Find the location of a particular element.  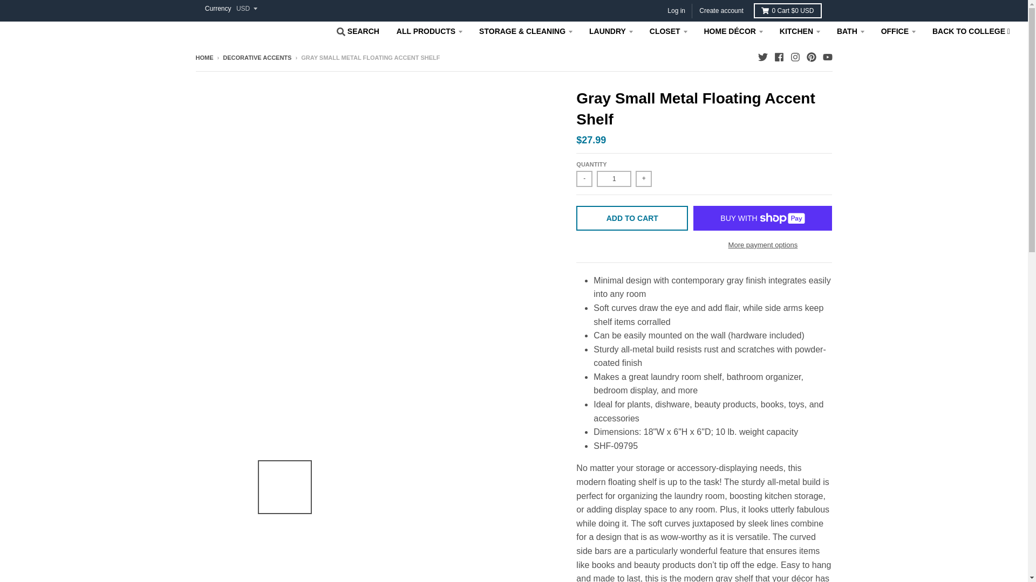

Facebook - honeycando.com is located at coordinates (778, 57).